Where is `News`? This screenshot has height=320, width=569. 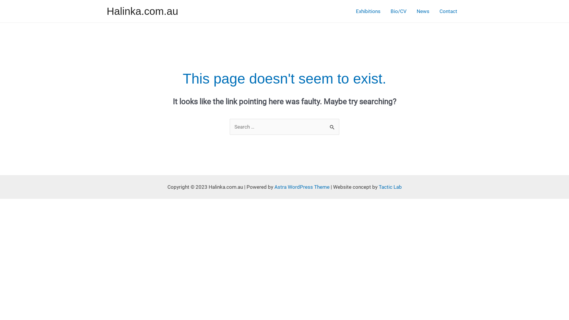 News is located at coordinates (423, 11).